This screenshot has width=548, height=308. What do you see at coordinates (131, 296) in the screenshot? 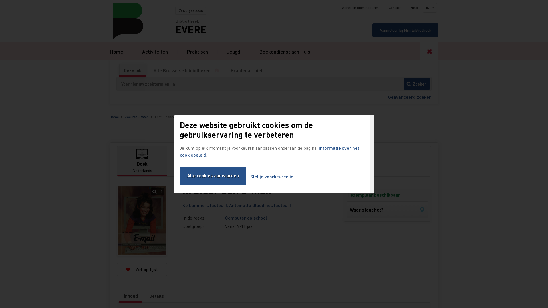
I see `Inhoud` at bounding box center [131, 296].